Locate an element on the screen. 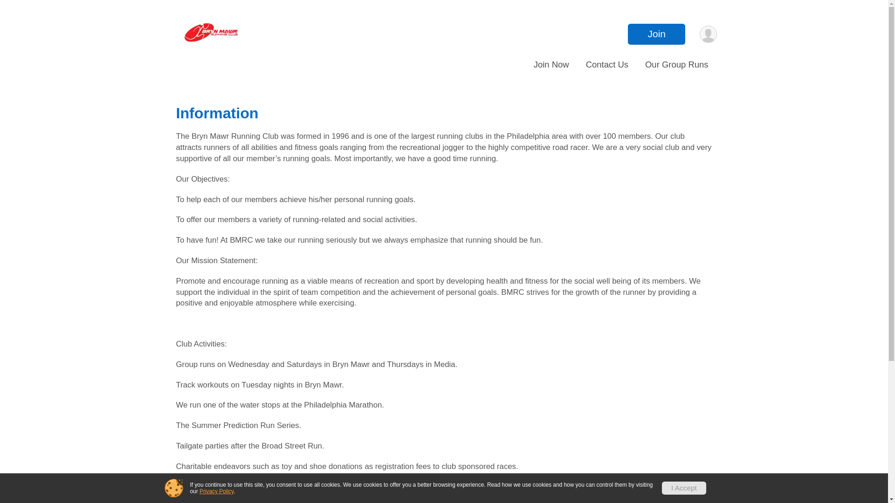  Bryn Mawr Running Club is located at coordinates (213, 34).